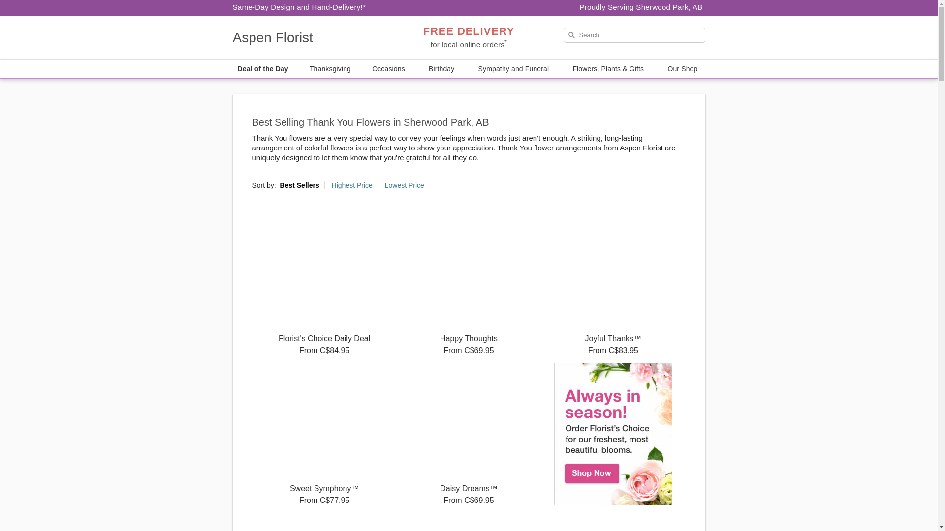 The width and height of the screenshot is (945, 531). Describe the element at coordinates (443, 69) in the screenshot. I see `Birthday` at that location.